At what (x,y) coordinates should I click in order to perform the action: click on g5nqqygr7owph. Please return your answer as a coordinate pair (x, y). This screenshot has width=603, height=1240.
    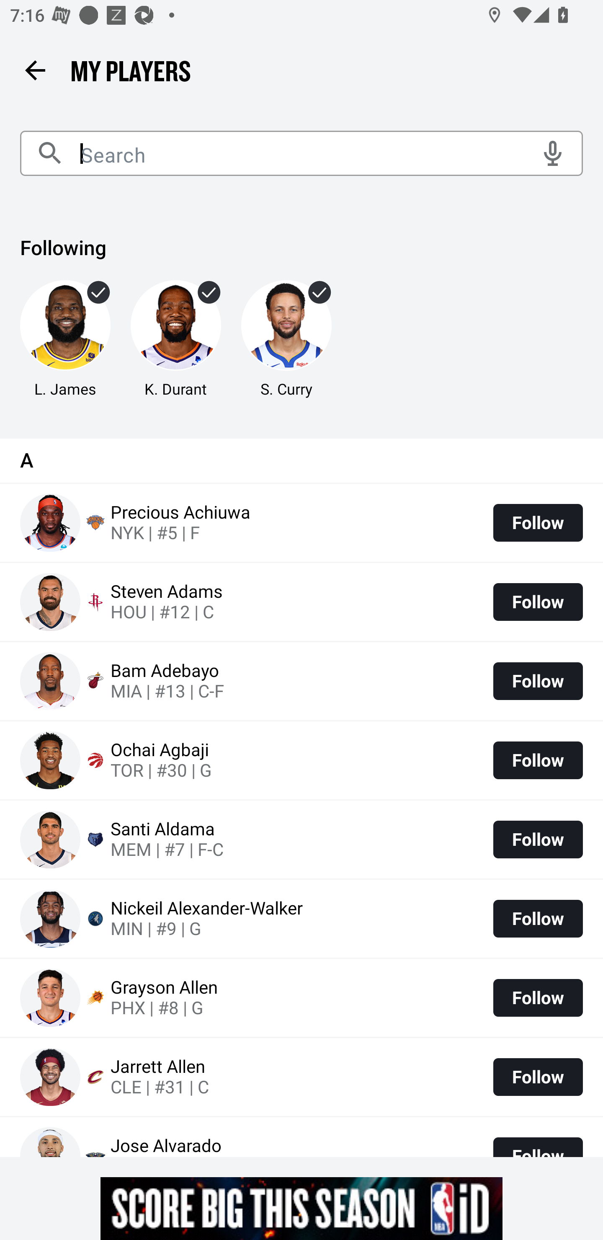
    Looking at the image, I should click on (301, 1208).